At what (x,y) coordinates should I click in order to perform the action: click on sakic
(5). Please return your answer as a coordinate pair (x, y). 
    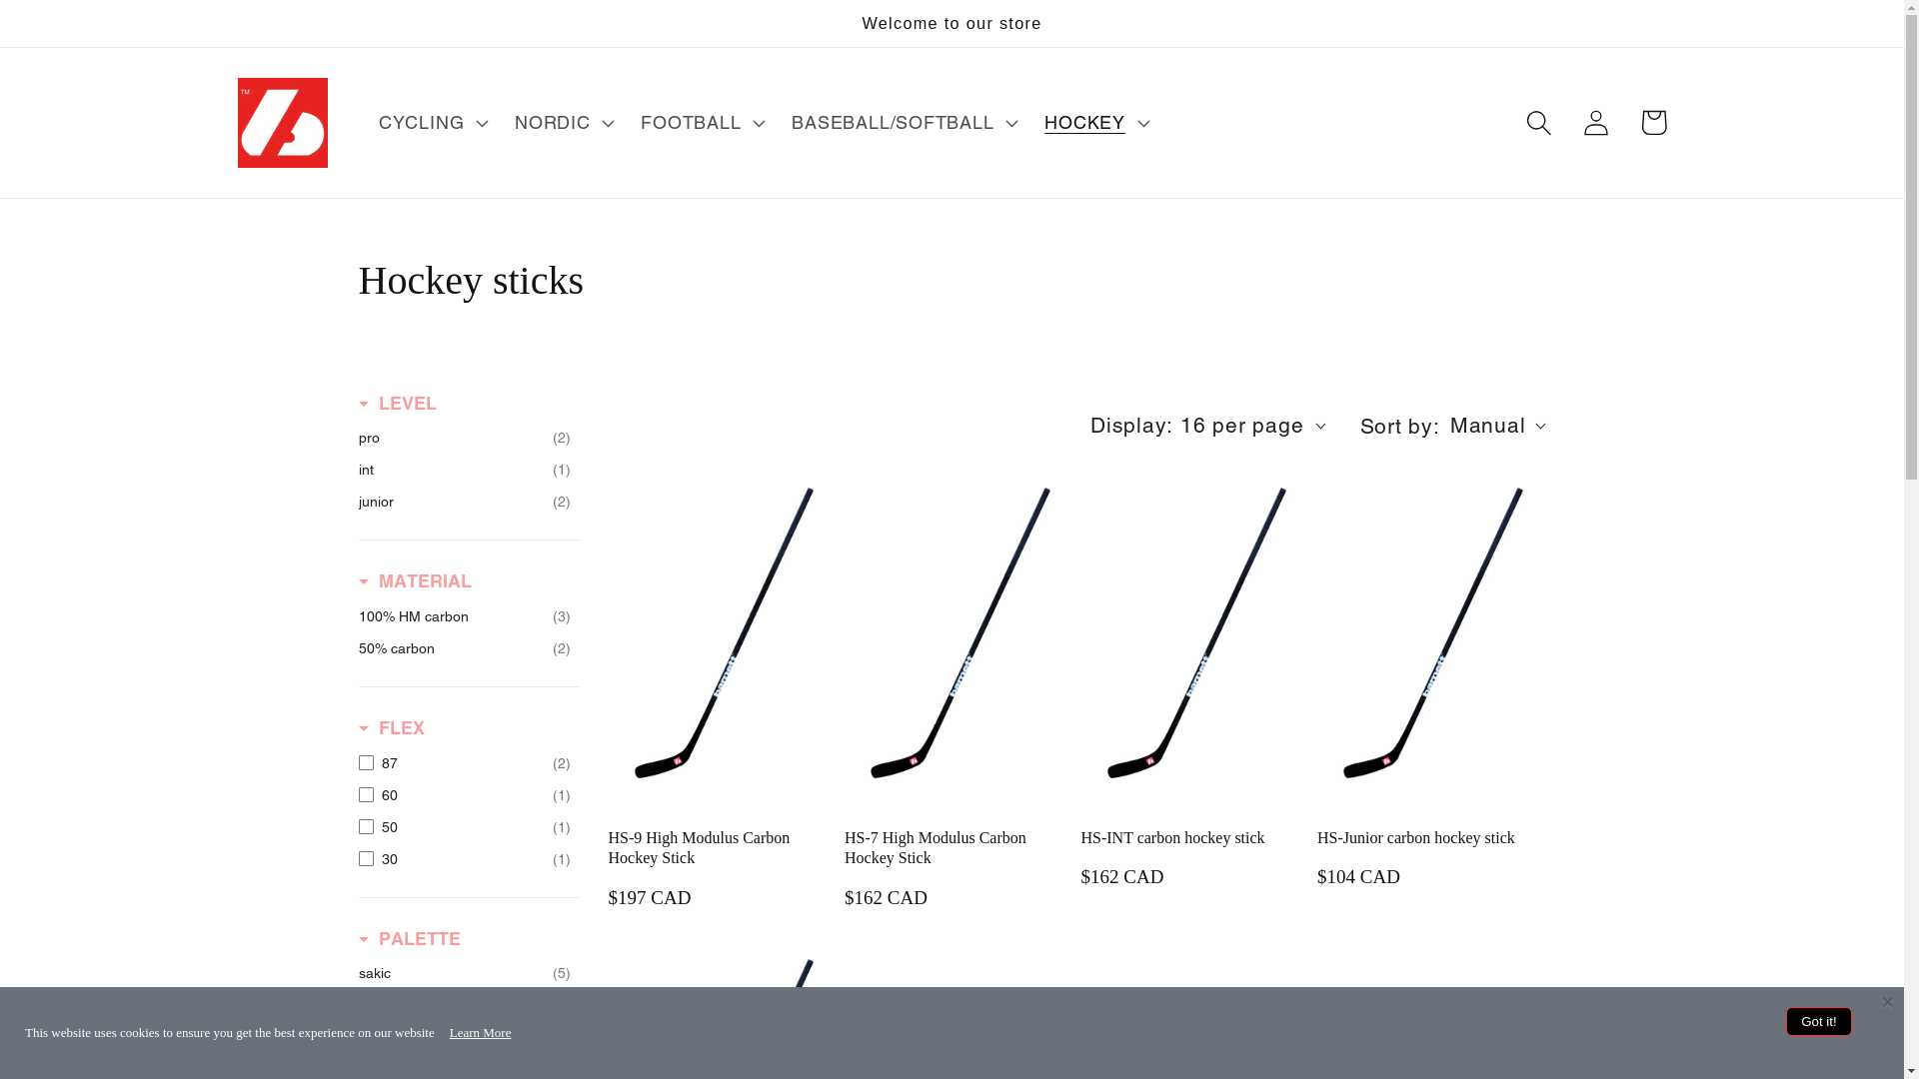
    Looking at the image, I should click on (464, 973).